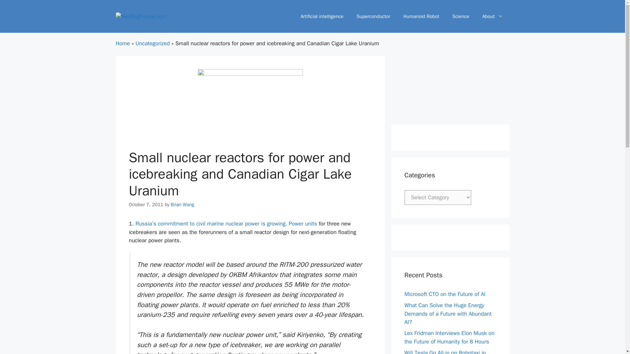 This screenshot has width=630, height=354. I want to click on Superconductor, so click(373, 16).